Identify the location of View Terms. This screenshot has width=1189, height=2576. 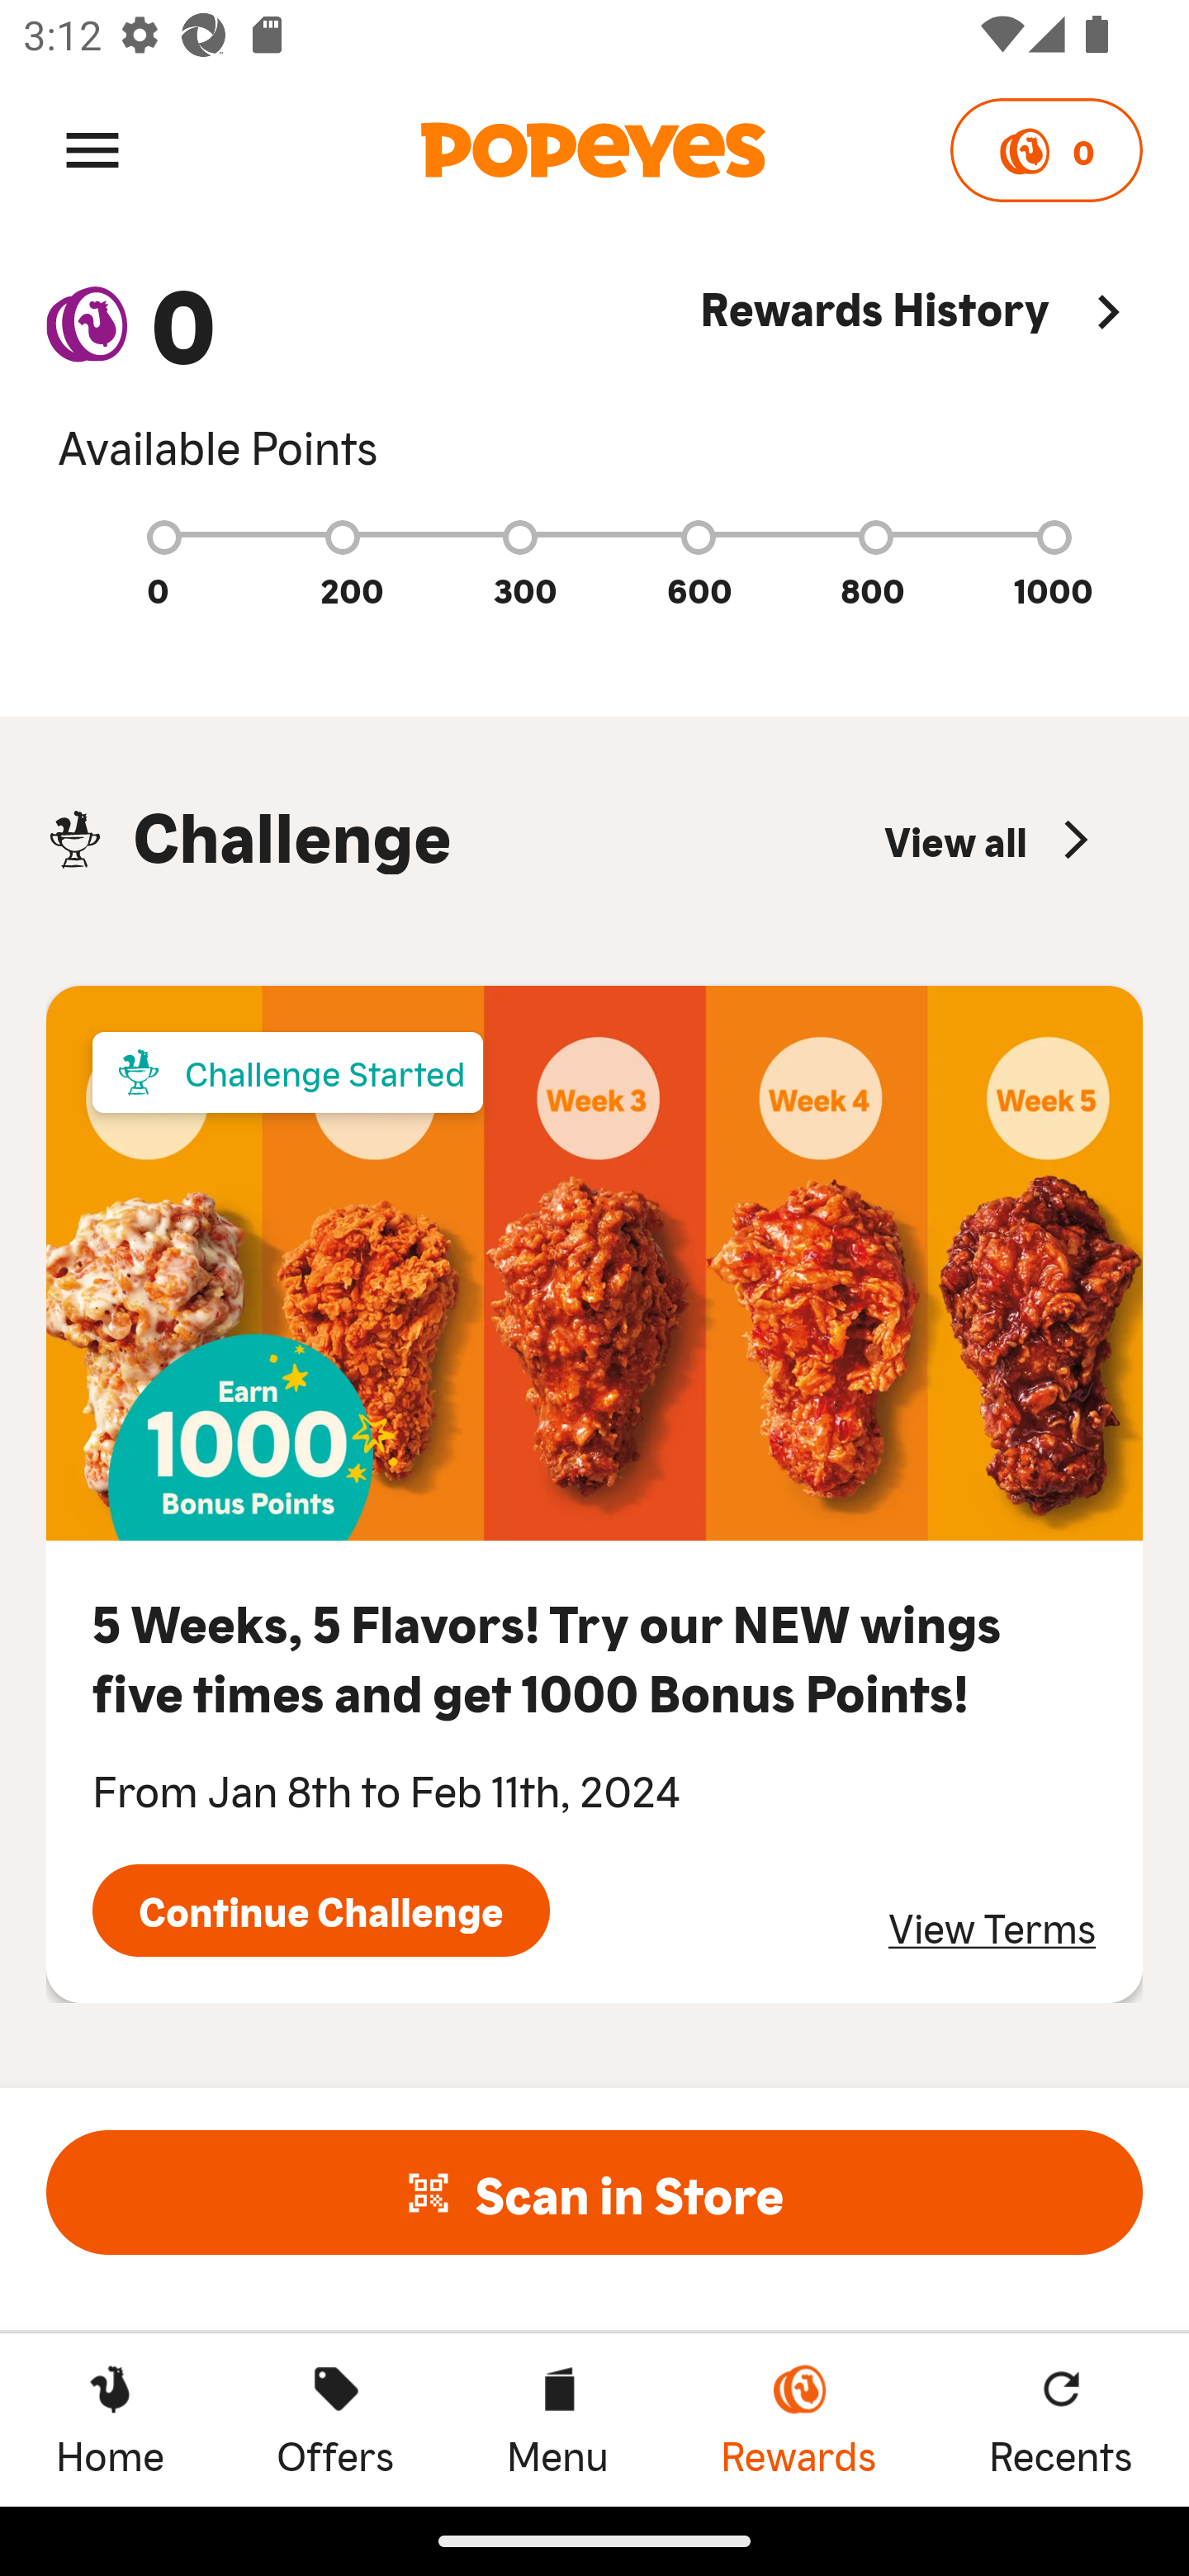
(992, 1927).